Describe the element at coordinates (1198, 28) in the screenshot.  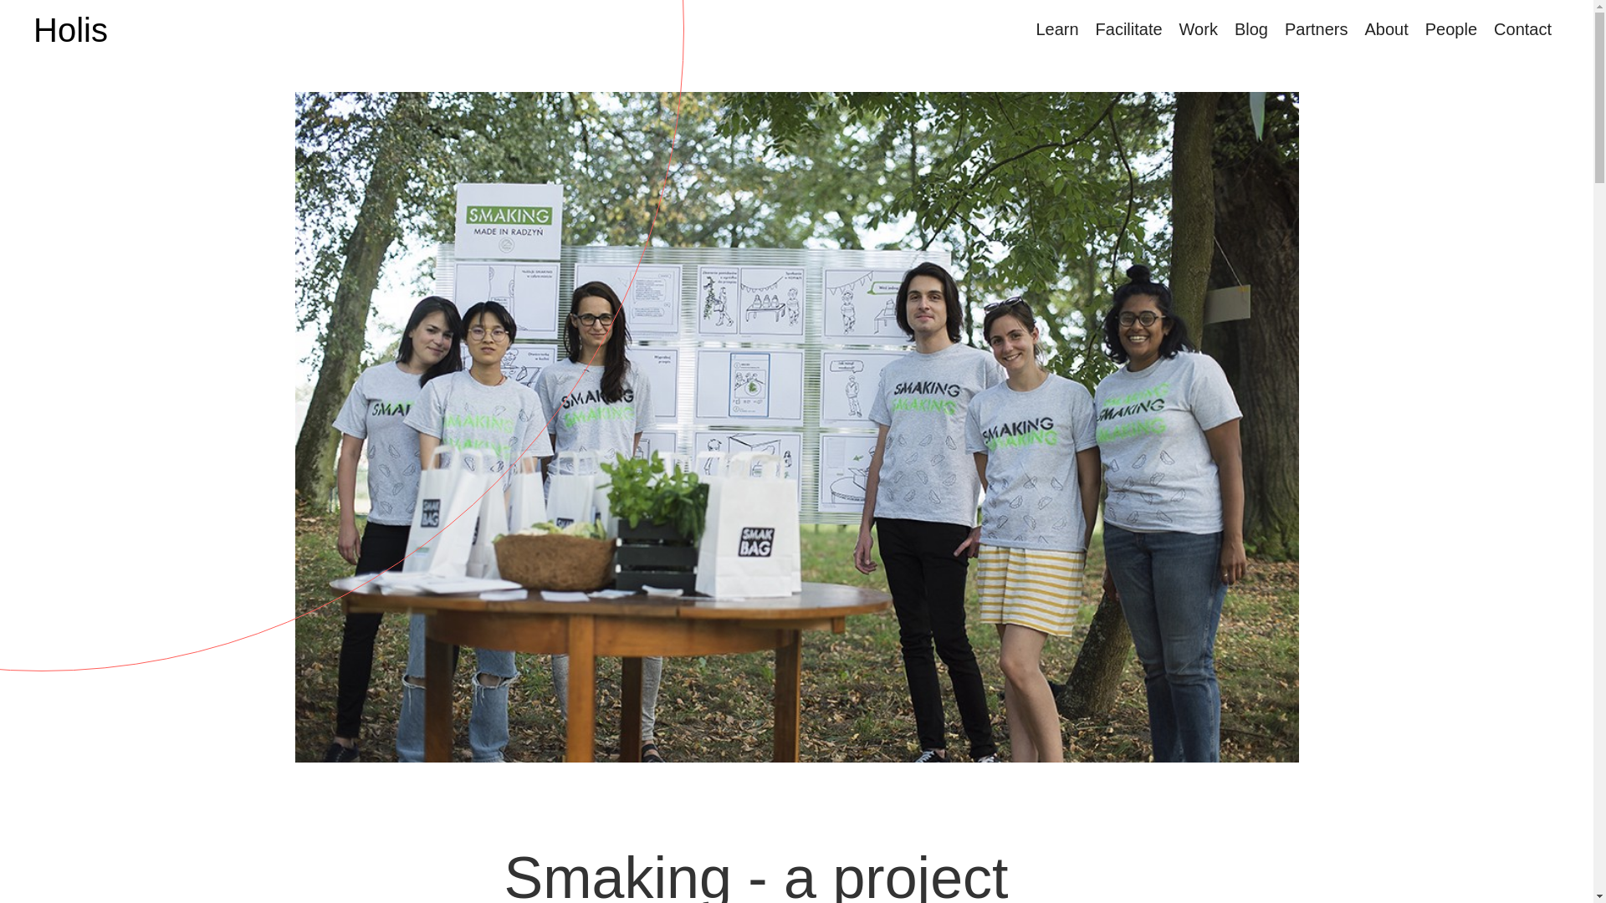
I see `Work` at that location.